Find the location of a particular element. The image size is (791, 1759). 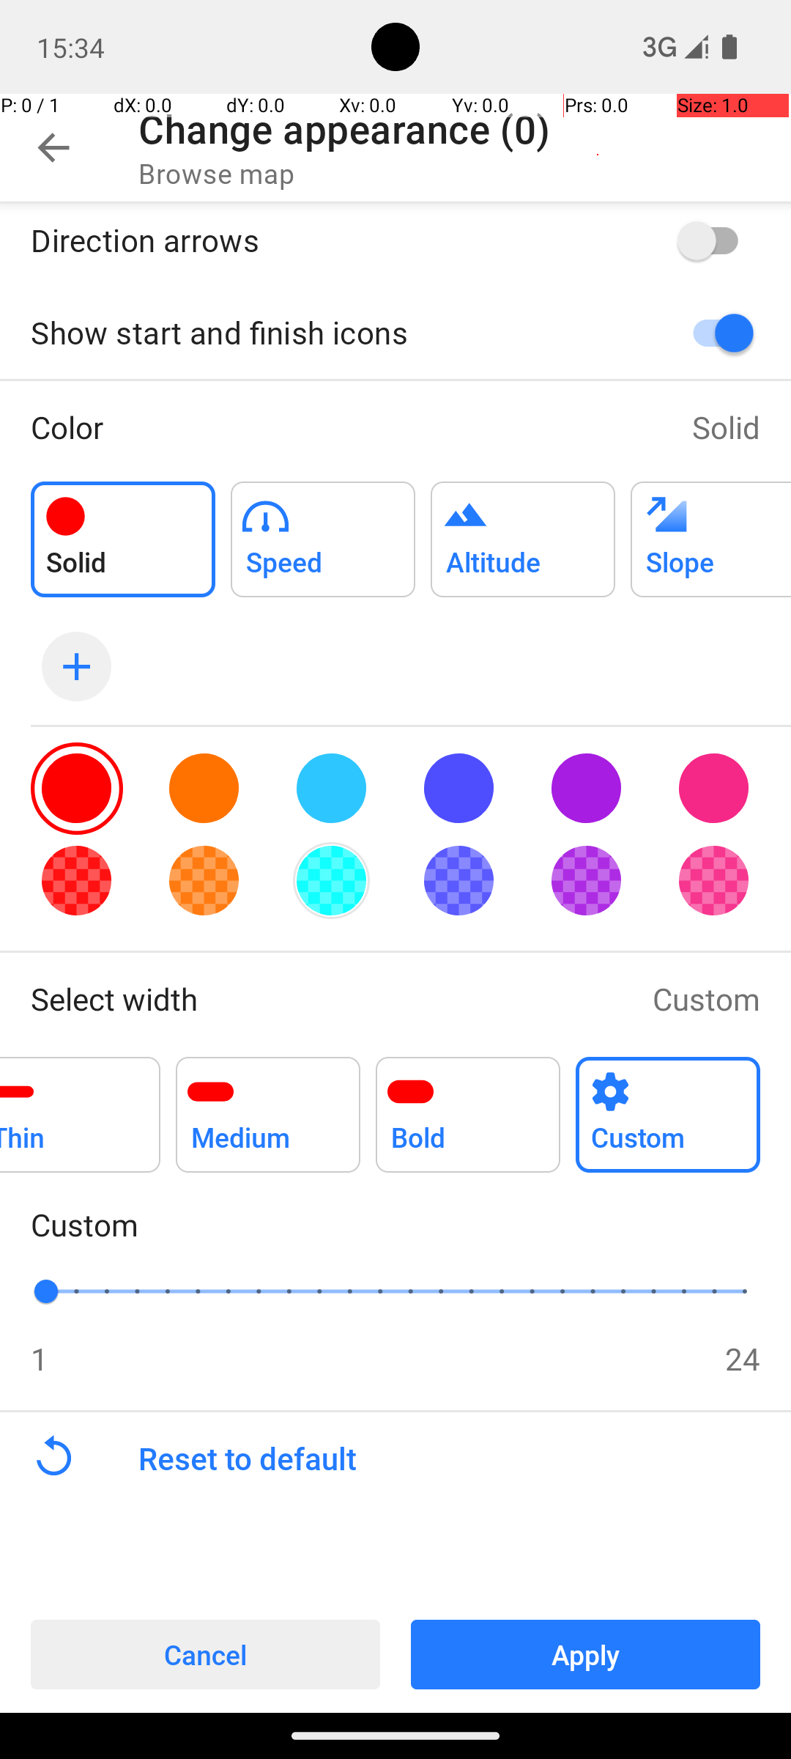

Select width is located at coordinates (327, 998).